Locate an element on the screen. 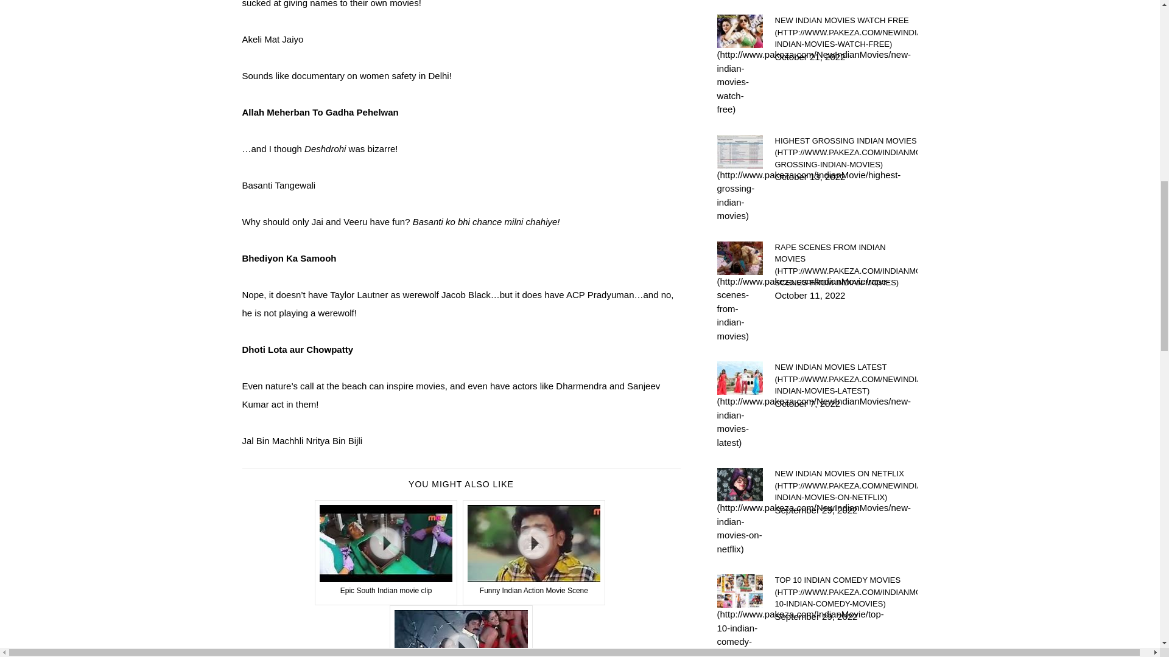 The height and width of the screenshot is (657, 1169). NEW INDIAN MOVIES WATCH FREE is located at coordinates (846, 32).